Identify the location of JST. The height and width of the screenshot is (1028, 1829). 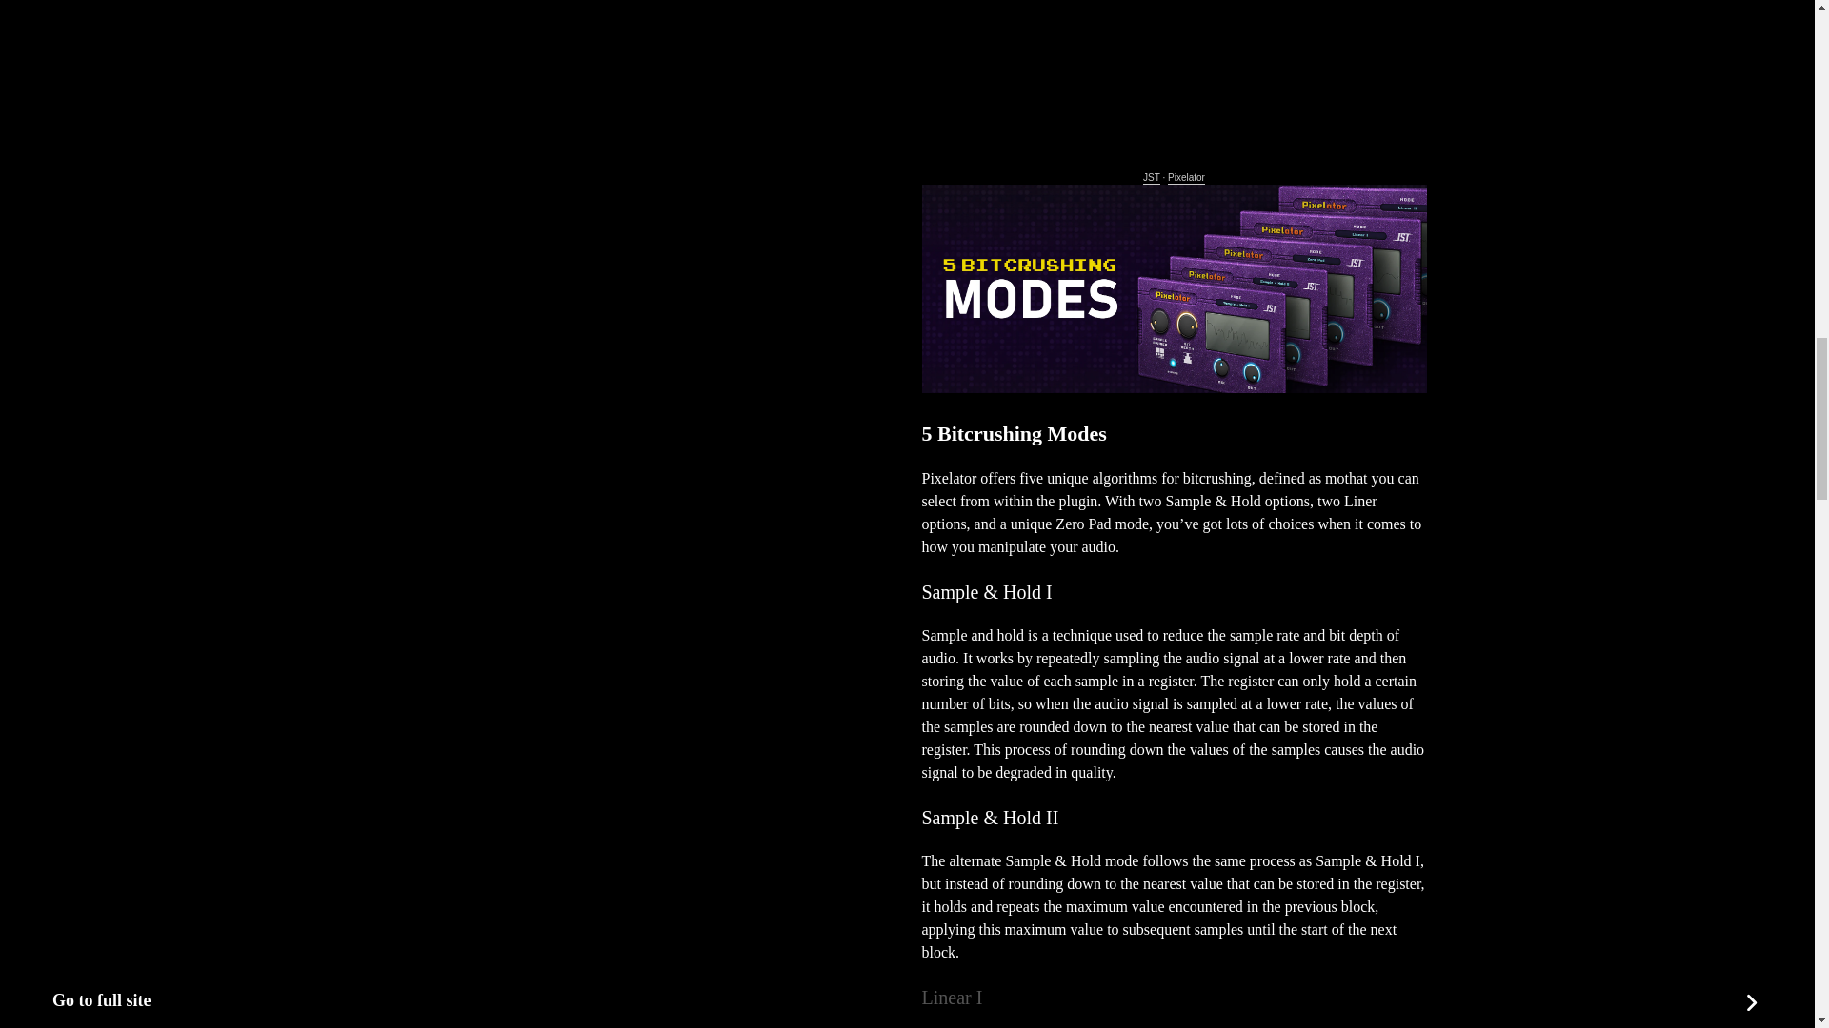
(1151, 179).